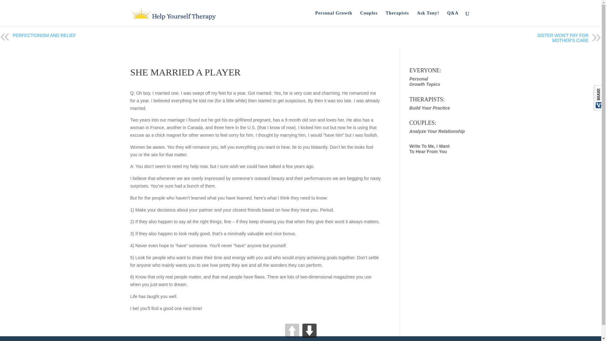 The height and width of the screenshot is (341, 606). Describe the element at coordinates (428, 19) in the screenshot. I see `Analyze Your Relationship` at that location.